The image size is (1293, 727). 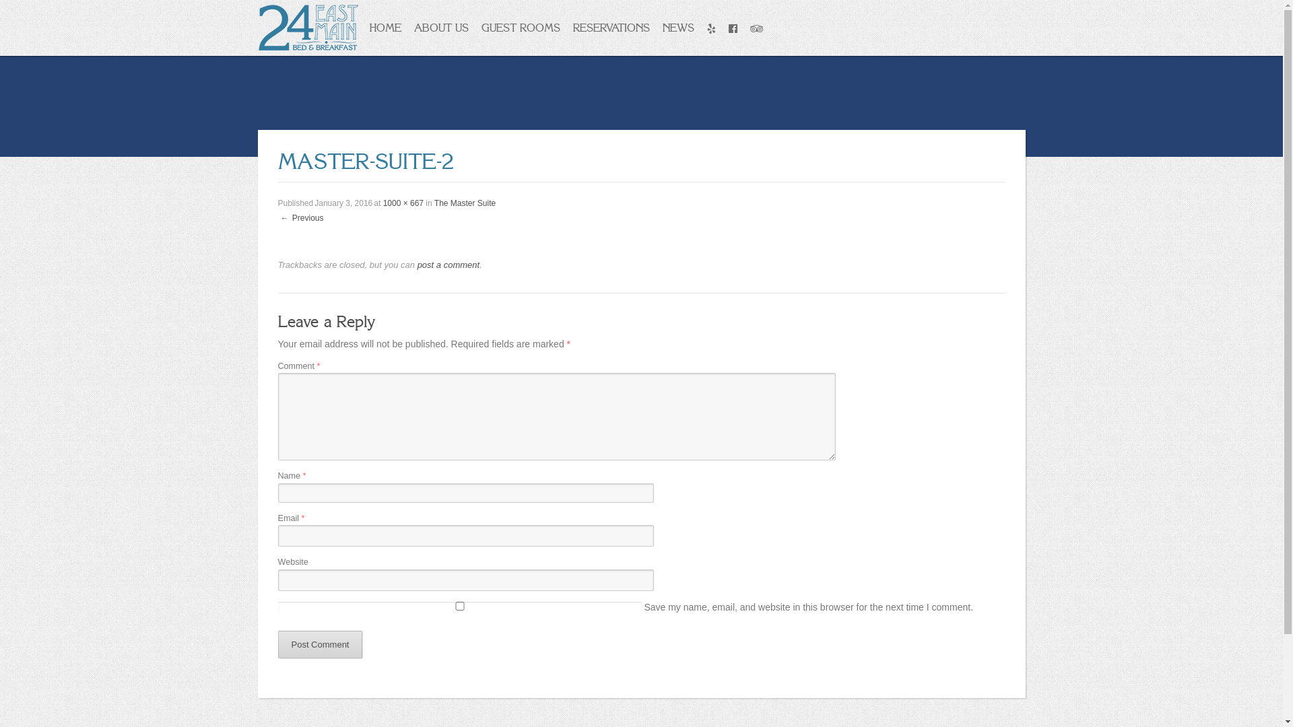 What do you see at coordinates (320, 645) in the screenshot?
I see `Post Comment` at bounding box center [320, 645].